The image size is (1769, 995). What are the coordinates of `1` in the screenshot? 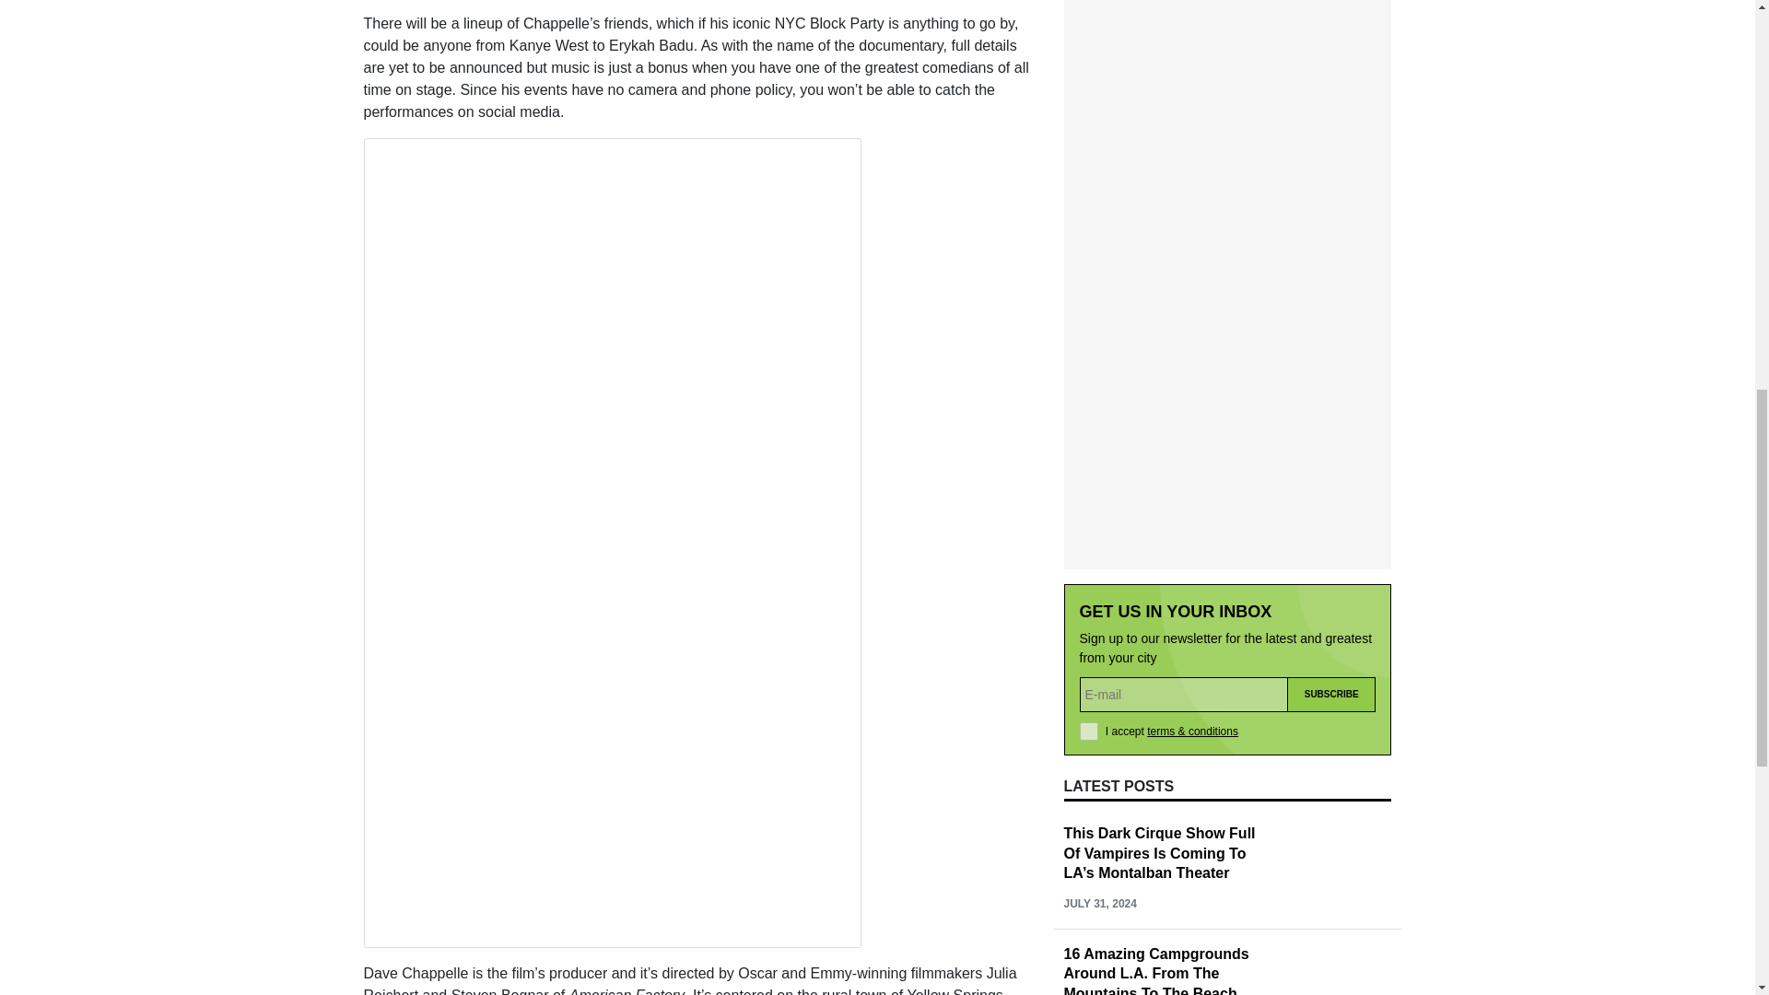 It's located at (1089, 496).